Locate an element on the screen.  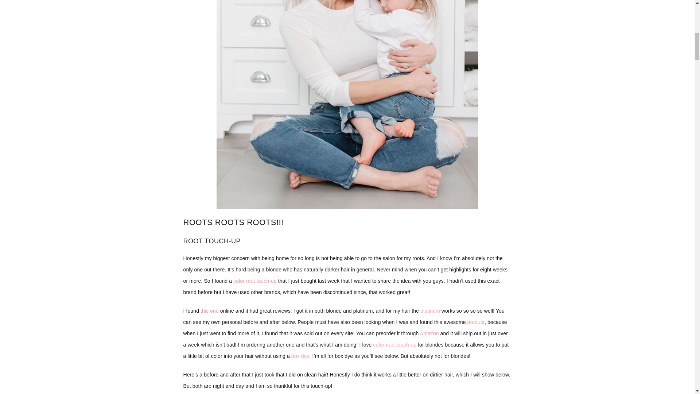
Amazon is located at coordinates (429, 333).